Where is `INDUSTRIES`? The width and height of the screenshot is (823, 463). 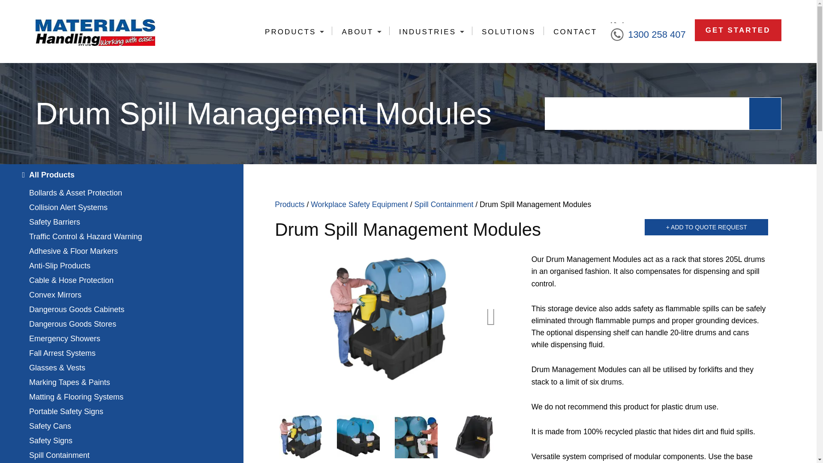 INDUSTRIES is located at coordinates (431, 32).